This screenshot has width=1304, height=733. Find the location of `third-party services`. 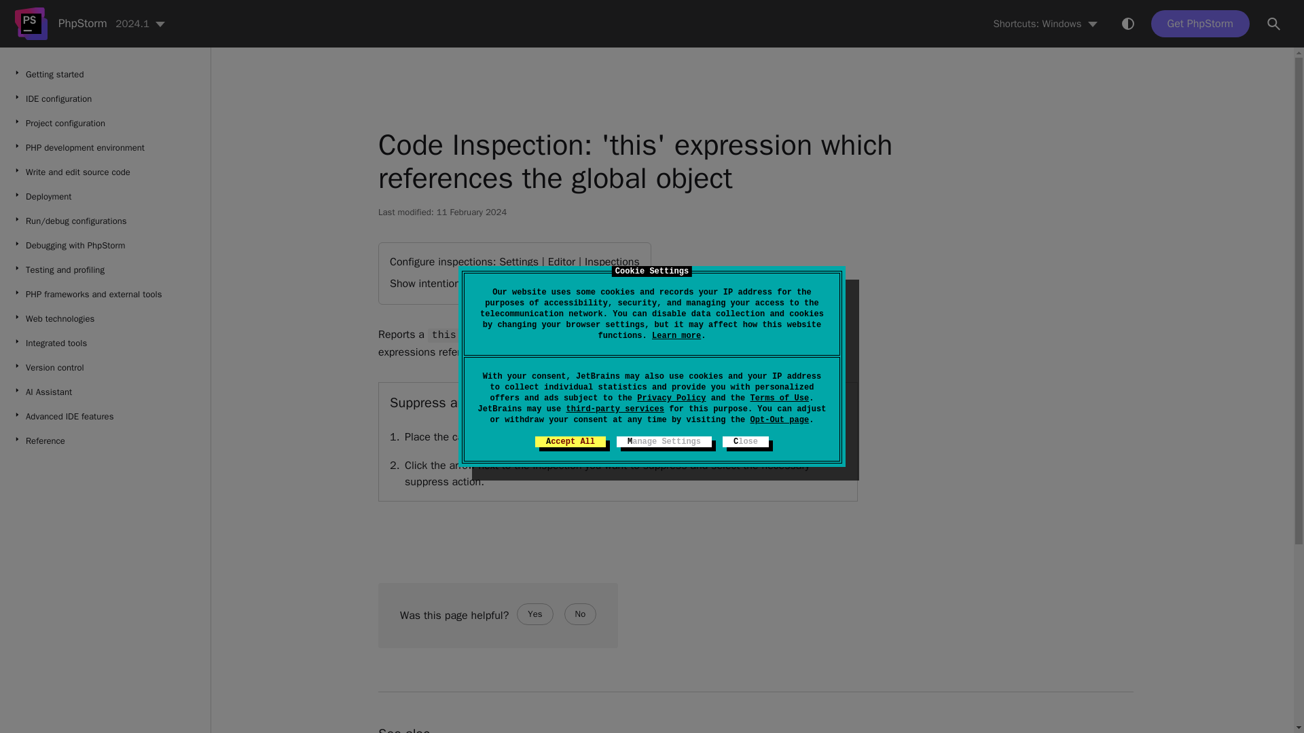

third-party services is located at coordinates (615, 409).